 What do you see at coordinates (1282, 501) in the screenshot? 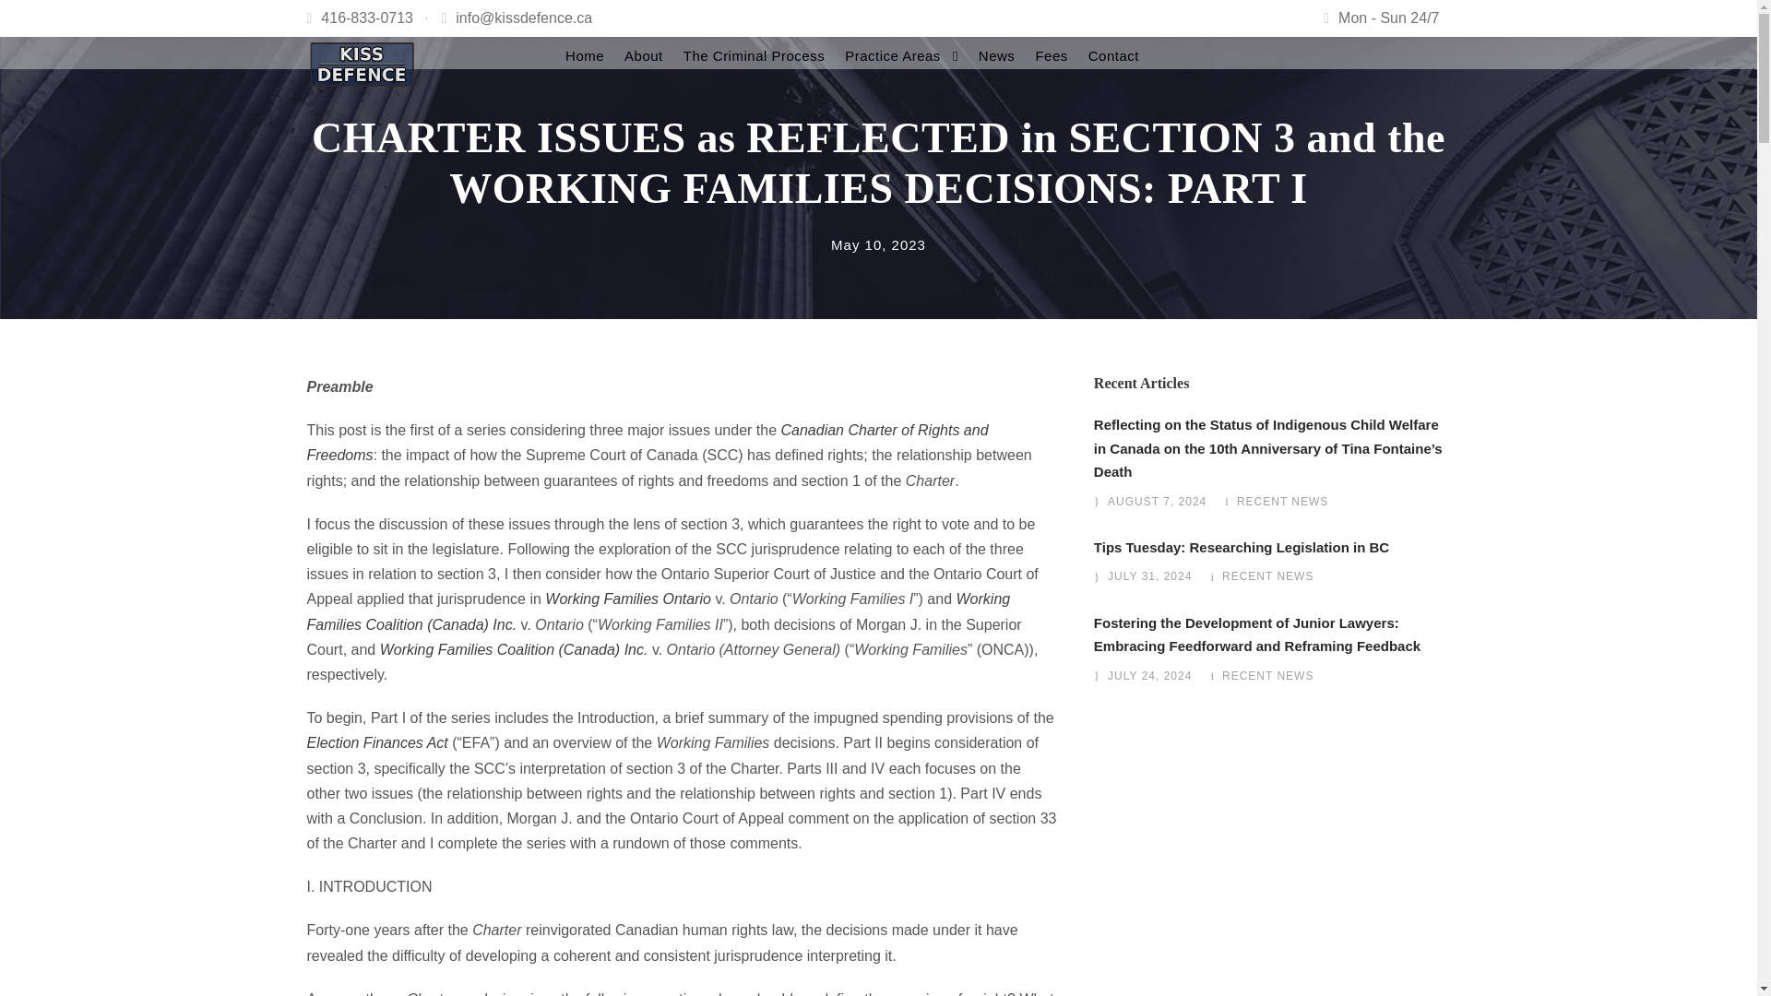
I see `Posts by Recent News` at bounding box center [1282, 501].